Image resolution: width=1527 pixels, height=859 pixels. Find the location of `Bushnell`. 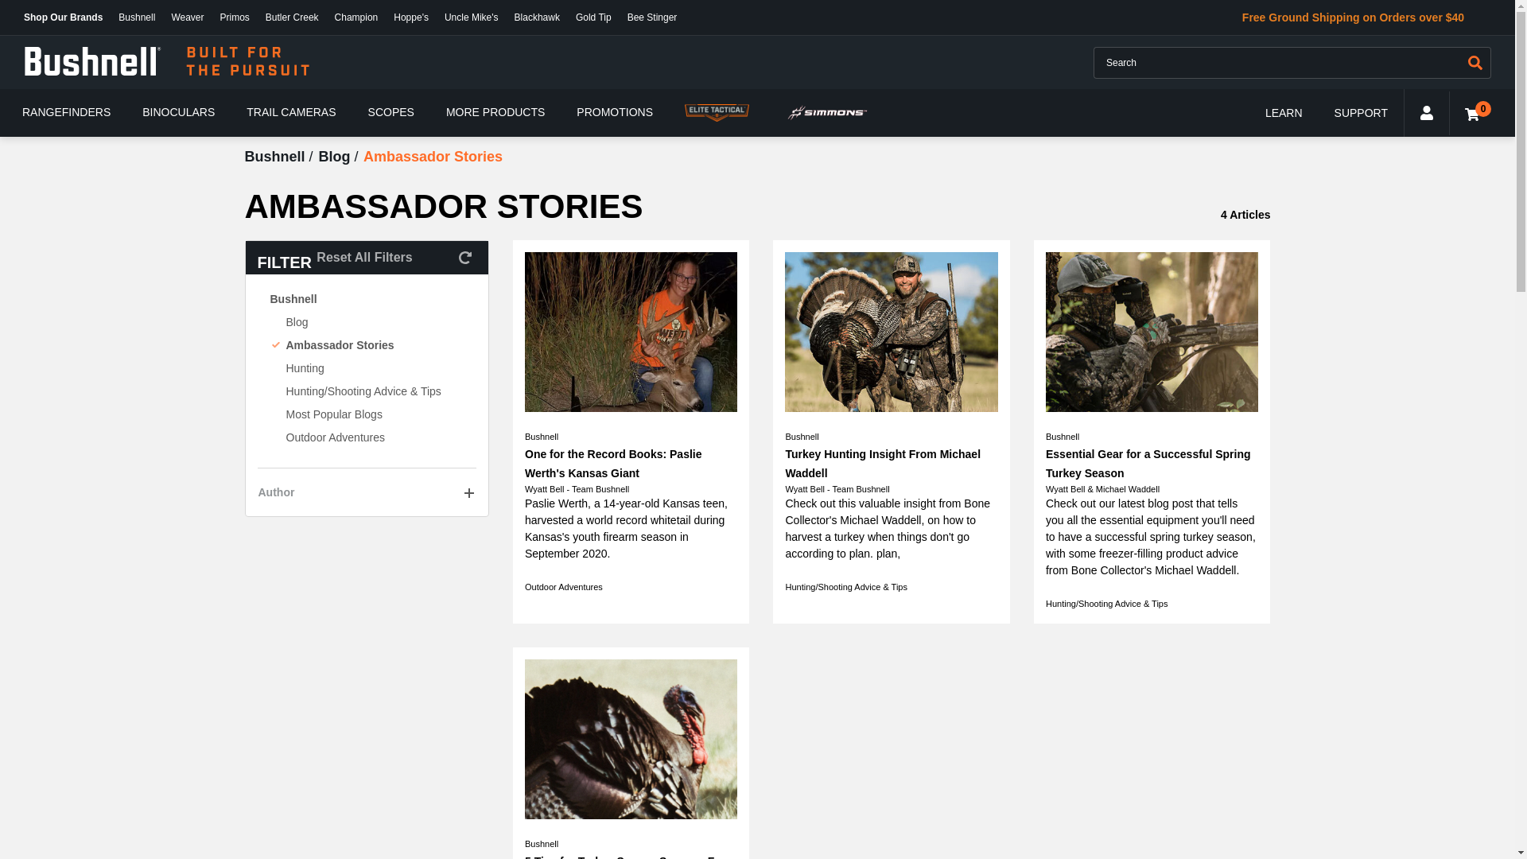

Bushnell is located at coordinates (137, 17).